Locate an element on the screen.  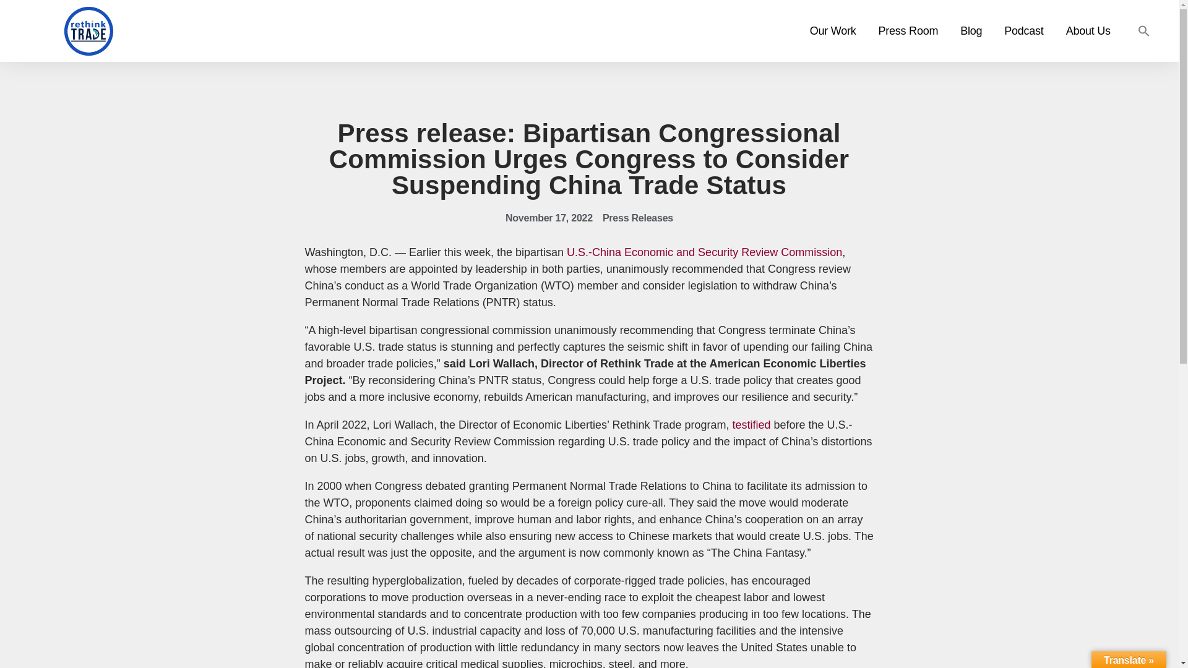
November 17, 2022 is located at coordinates (549, 218).